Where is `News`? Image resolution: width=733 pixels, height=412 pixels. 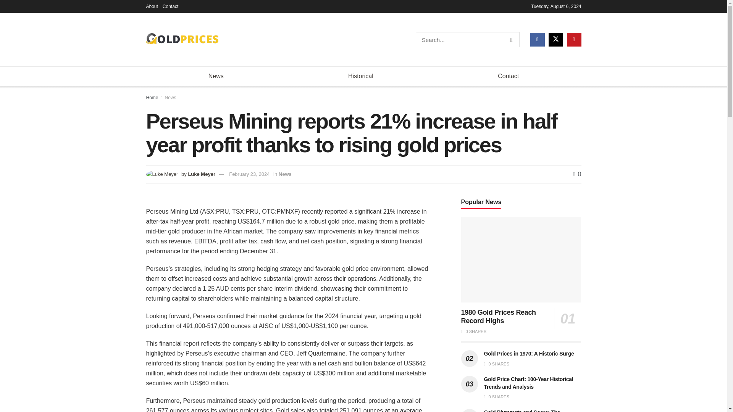
News is located at coordinates (171, 98).